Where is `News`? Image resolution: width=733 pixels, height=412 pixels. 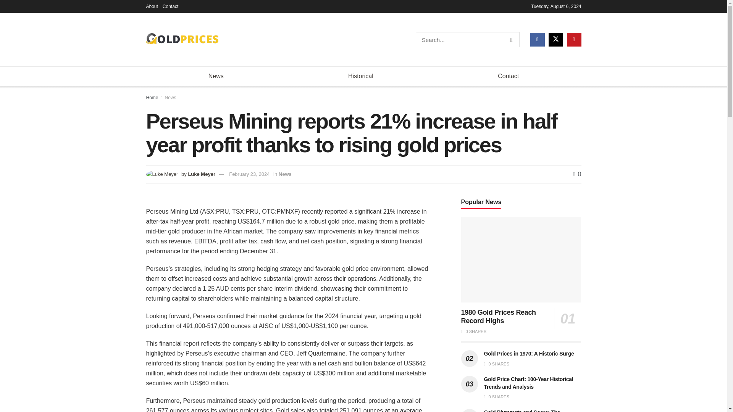
News is located at coordinates (171, 98).